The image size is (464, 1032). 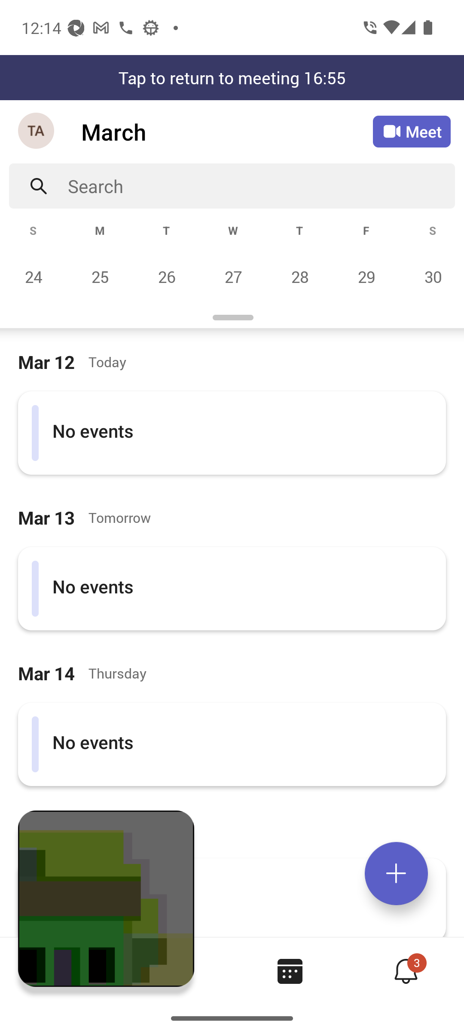 I want to click on Calendar tab, 3 of 4, so click(x=290, y=971).